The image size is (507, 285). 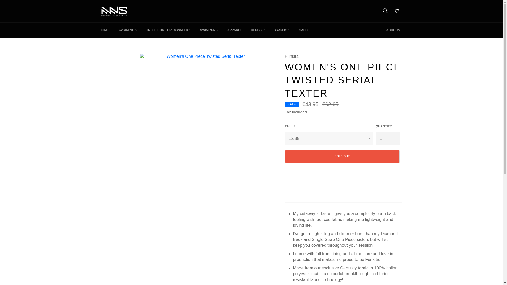 I want to click on 1, so click(x=387, y=138).